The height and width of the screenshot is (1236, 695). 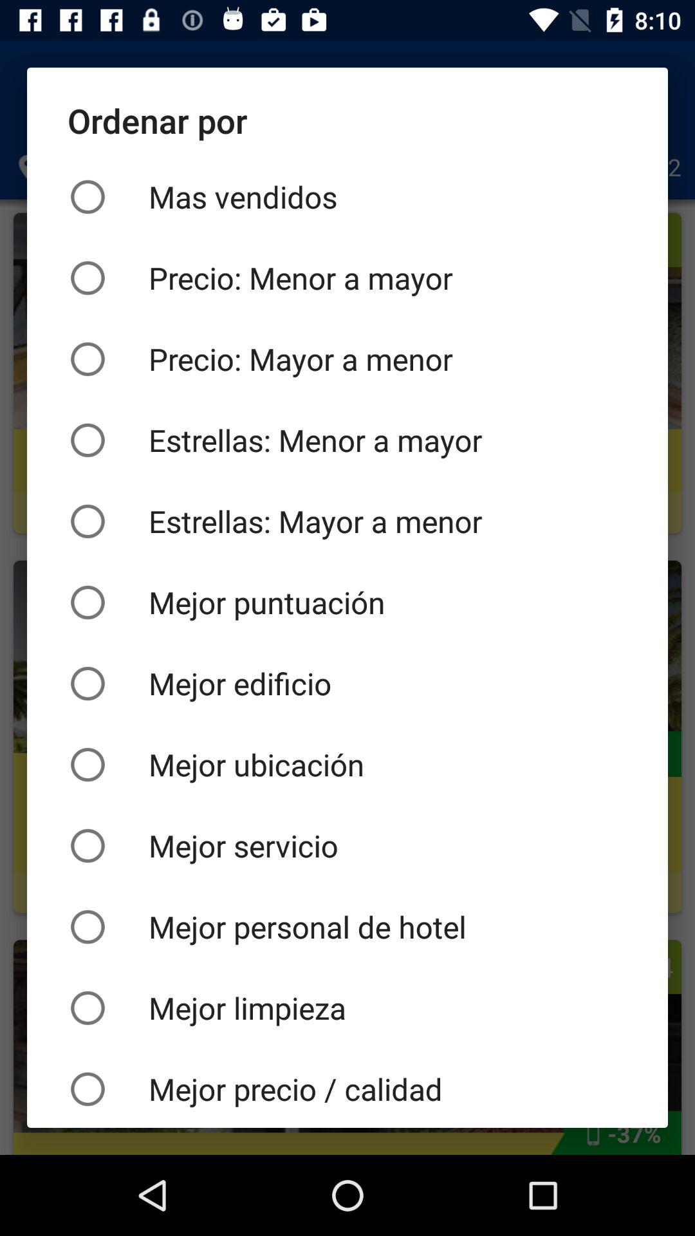 I want to click on swipe until the mejor edificio icon, so click(x=347, y=684).